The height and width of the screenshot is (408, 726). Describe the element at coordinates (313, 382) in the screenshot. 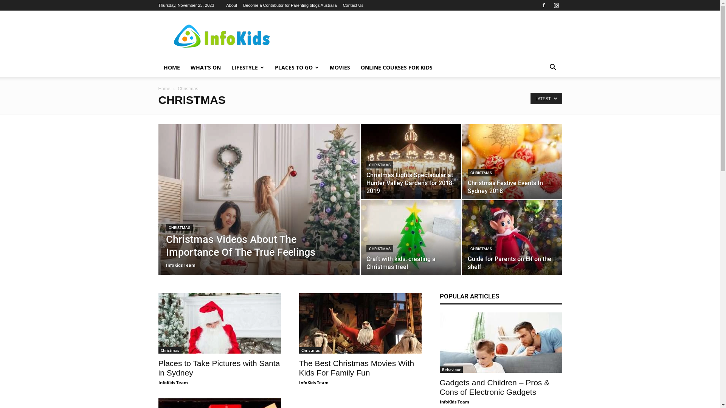

I see `InfoKids Team` at that location.